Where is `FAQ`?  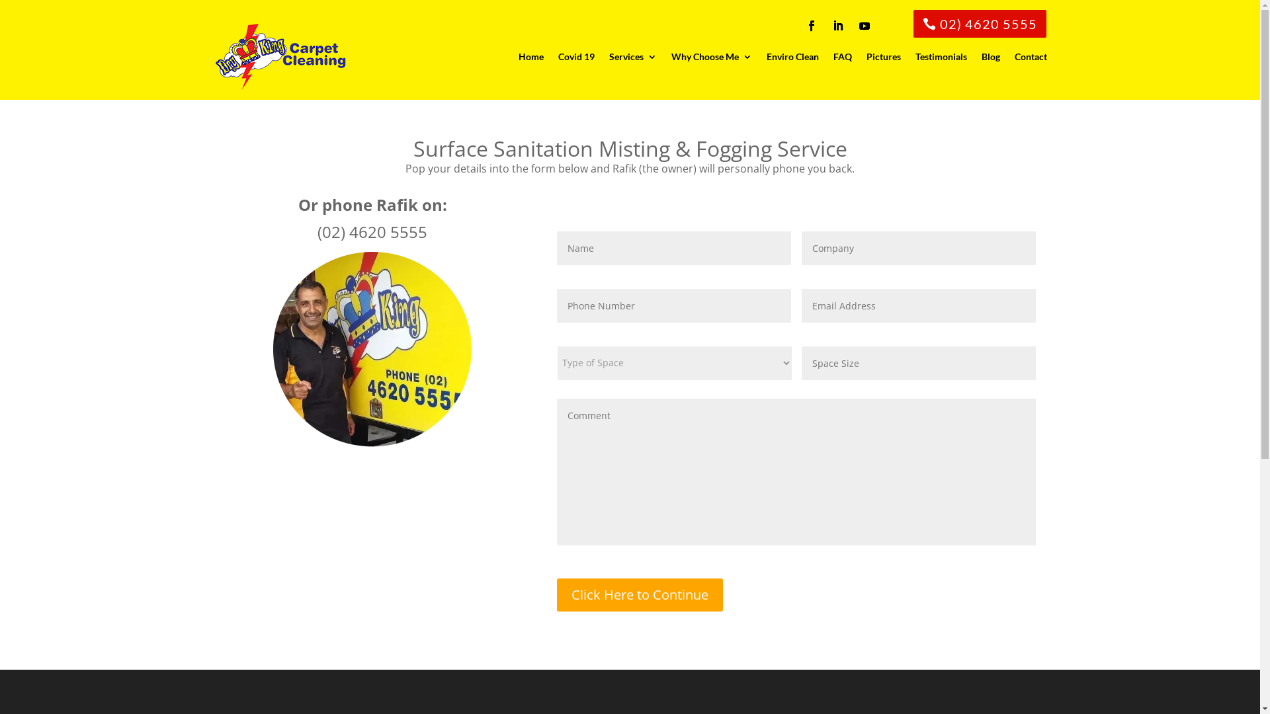 FAQ is located at coordinates (843, 57).